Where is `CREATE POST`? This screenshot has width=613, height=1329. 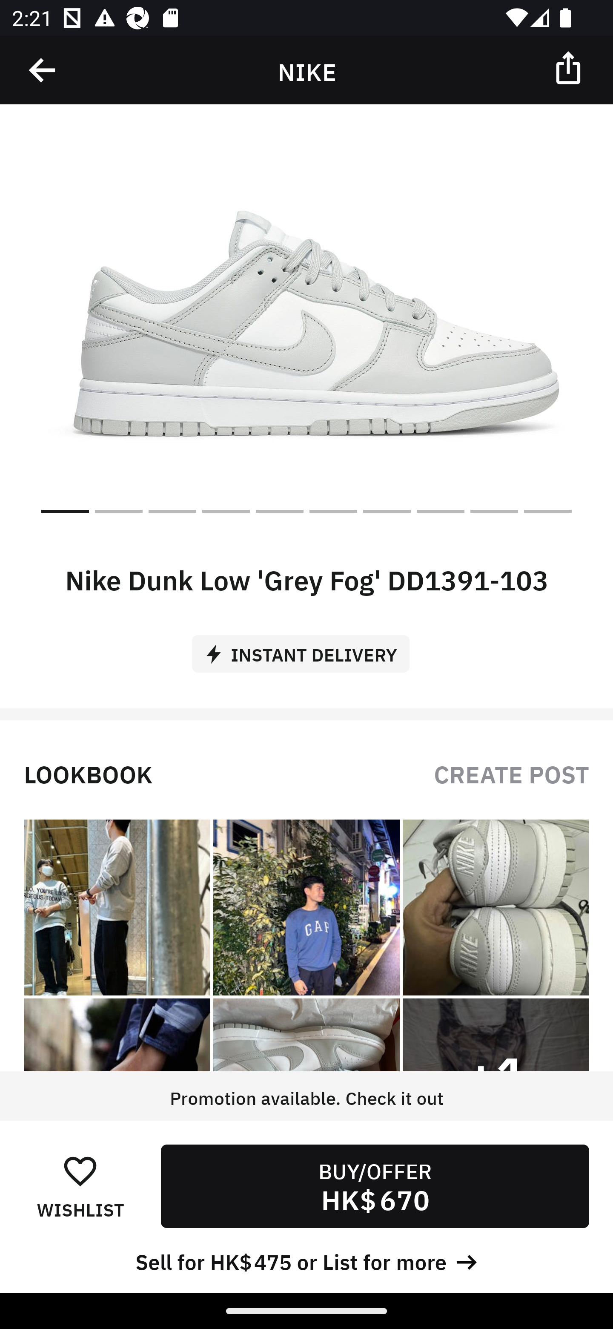
CREATE POST is located at coordinates (511, 773).